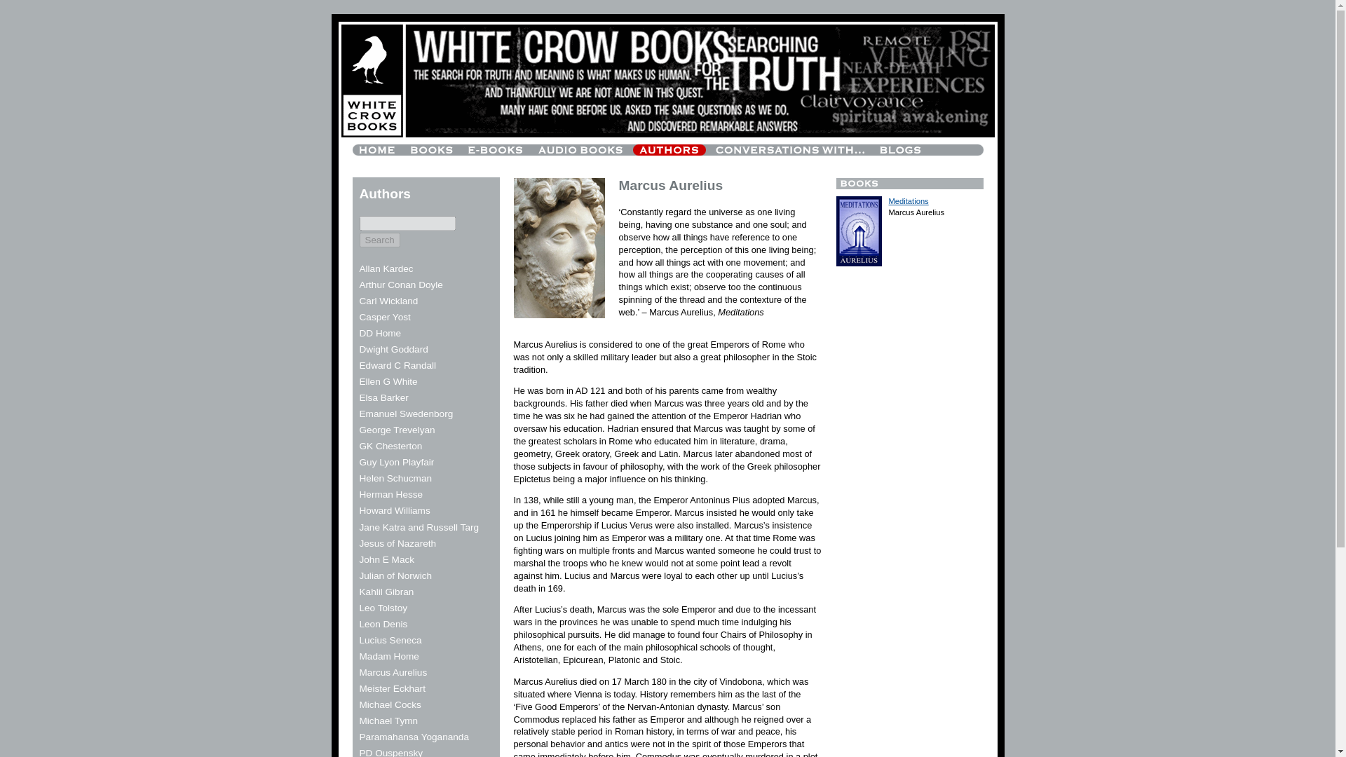 Image resolution: width=1346 pixels, height=757 pixels. What do you see at coordinates (390, 446) in the screenshot?
I see `GK Chesterton` at bounding box center [390, 446].